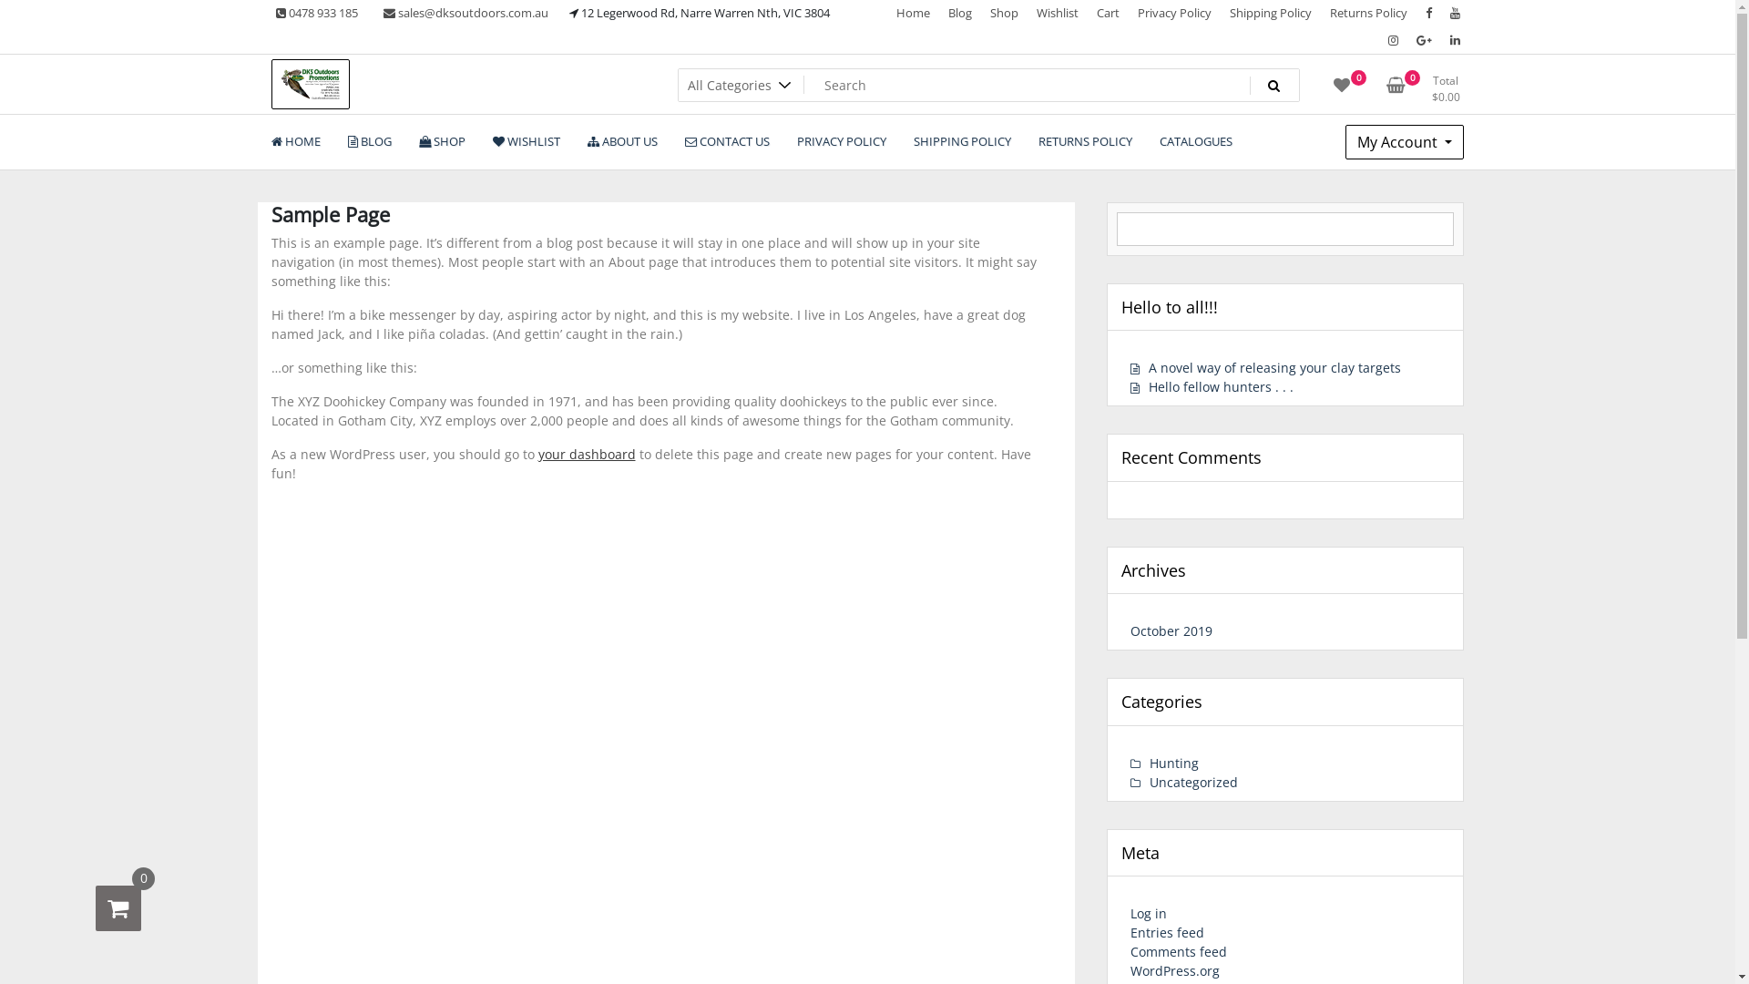 This screenshot has width=1749, height=984. Describe the element at coordinates (587, 454) in the screenshot. I see `your dashboard` at that location.